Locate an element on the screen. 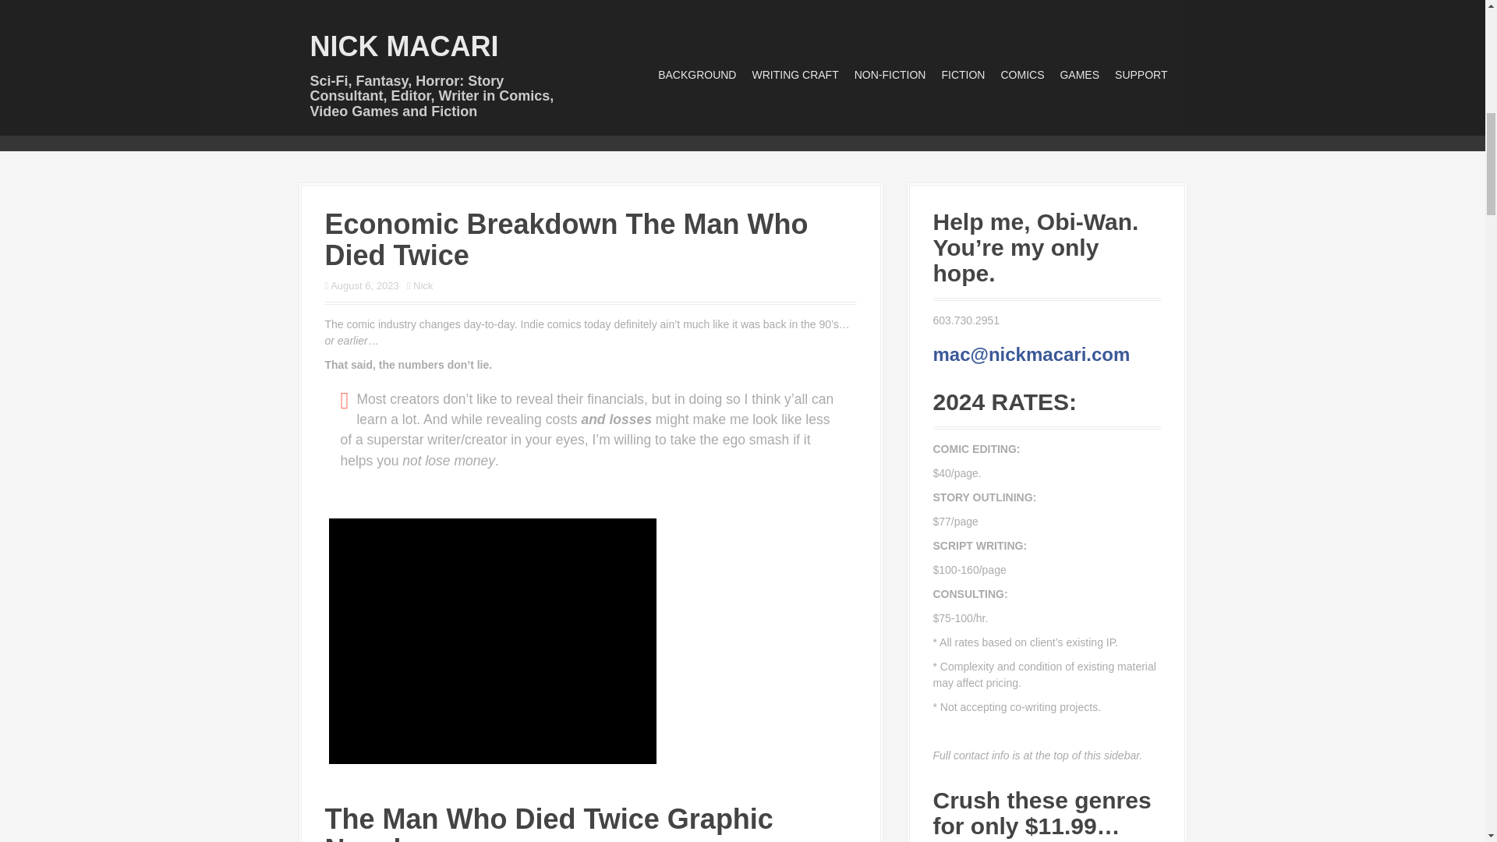 The width and height of the screenshot is (1497, 842). August 6, 2023 is located at coordinates (364, 285).